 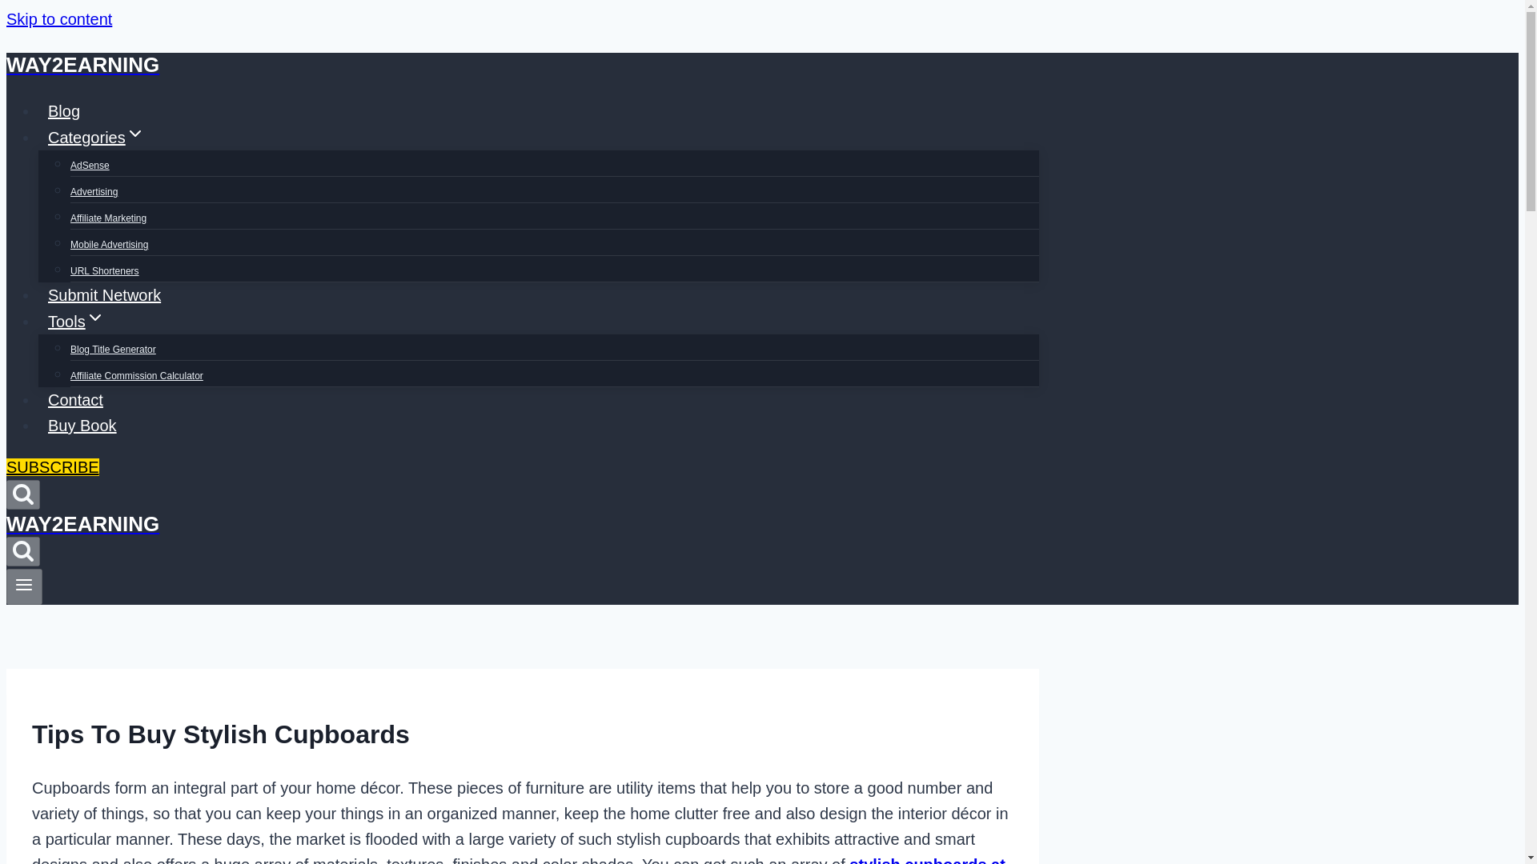 I want to click on WAY2EARNING, so click(x=522, y=65).